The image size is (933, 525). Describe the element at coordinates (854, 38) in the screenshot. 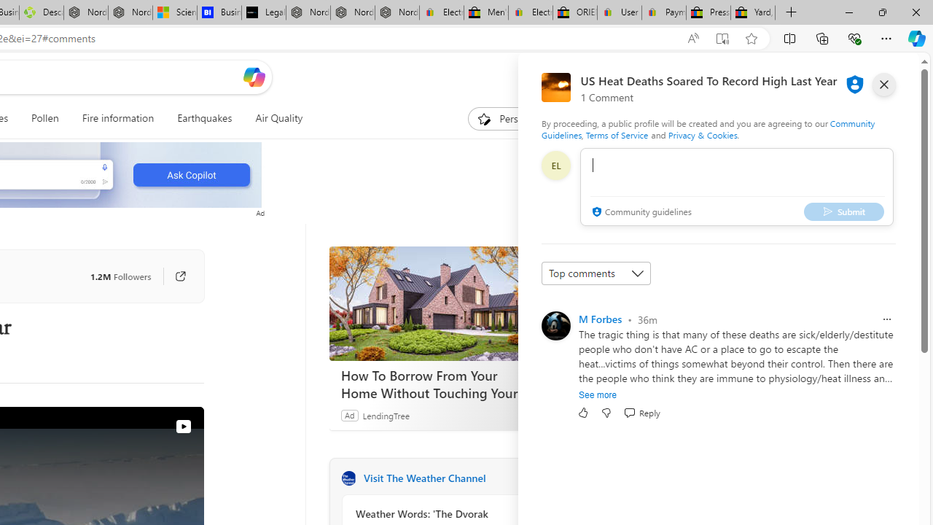

I see `Browser essentials` at that location.